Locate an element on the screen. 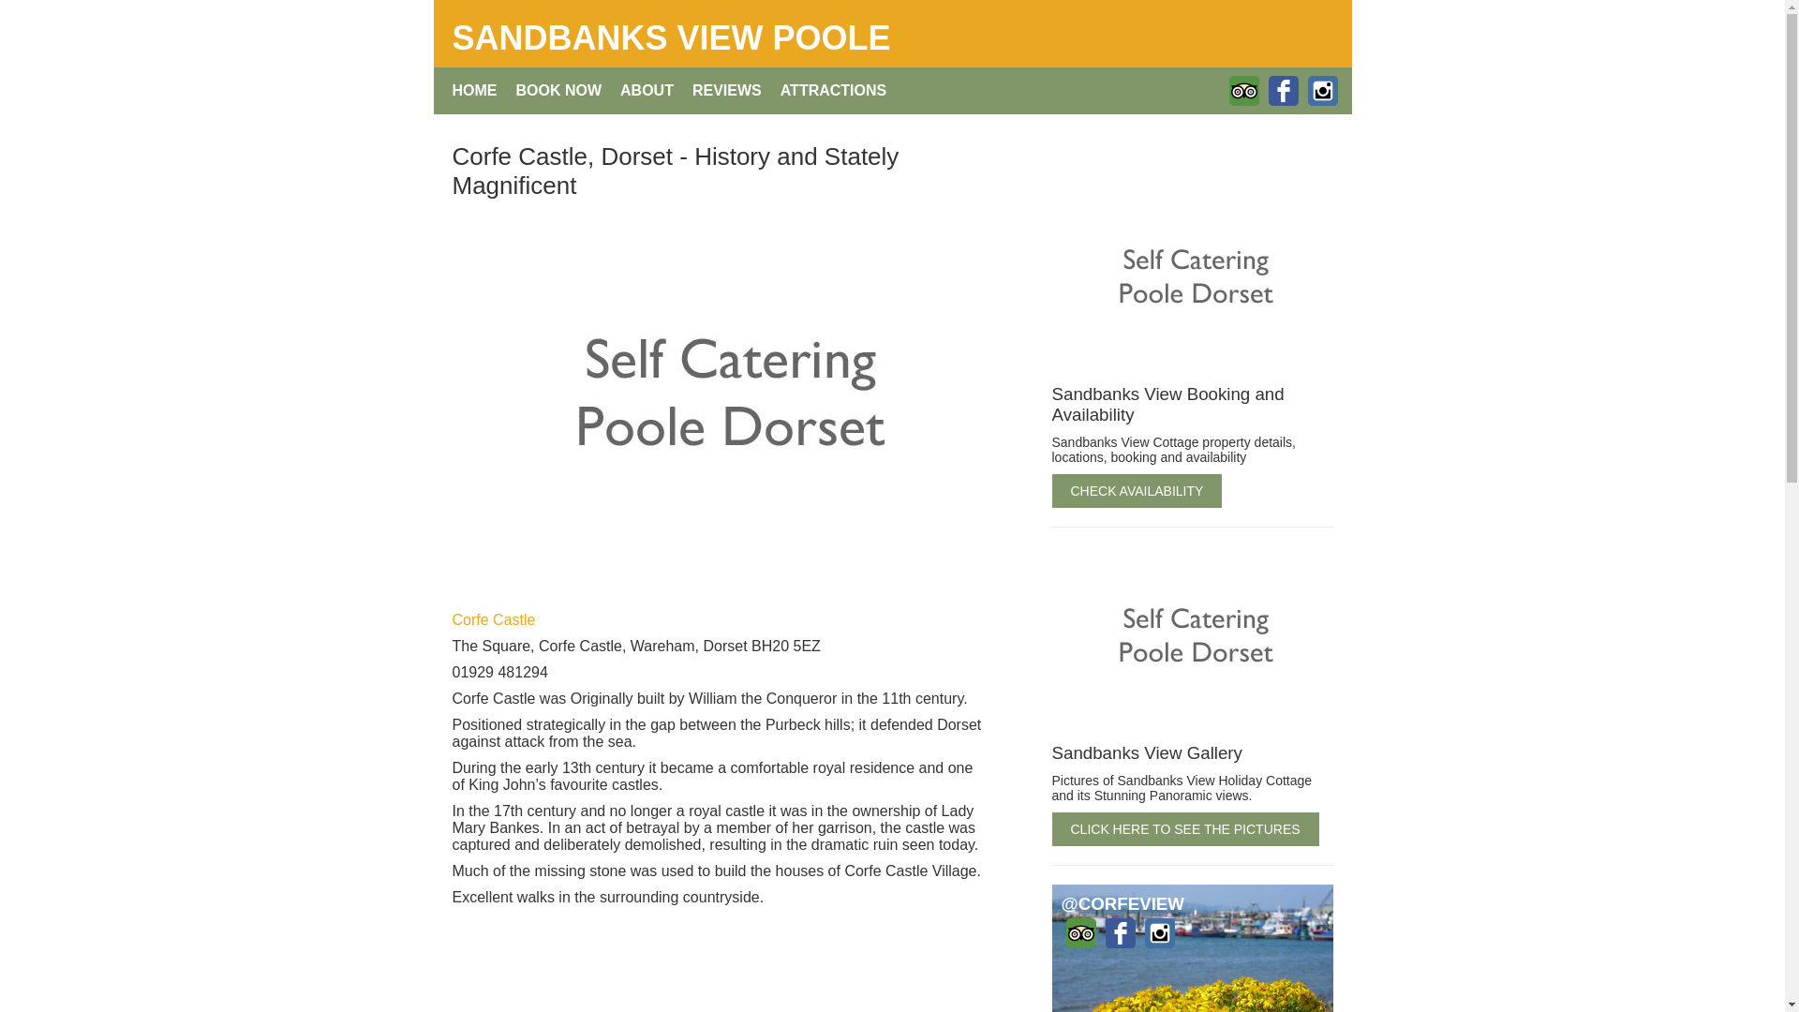  ATTRACTIONS is located at coordinates (834, 91).